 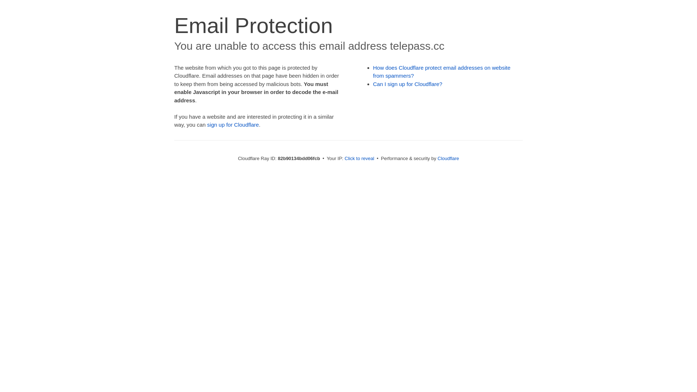 I want to click on sign up for Cloudflare, so click(x=233, y=125).